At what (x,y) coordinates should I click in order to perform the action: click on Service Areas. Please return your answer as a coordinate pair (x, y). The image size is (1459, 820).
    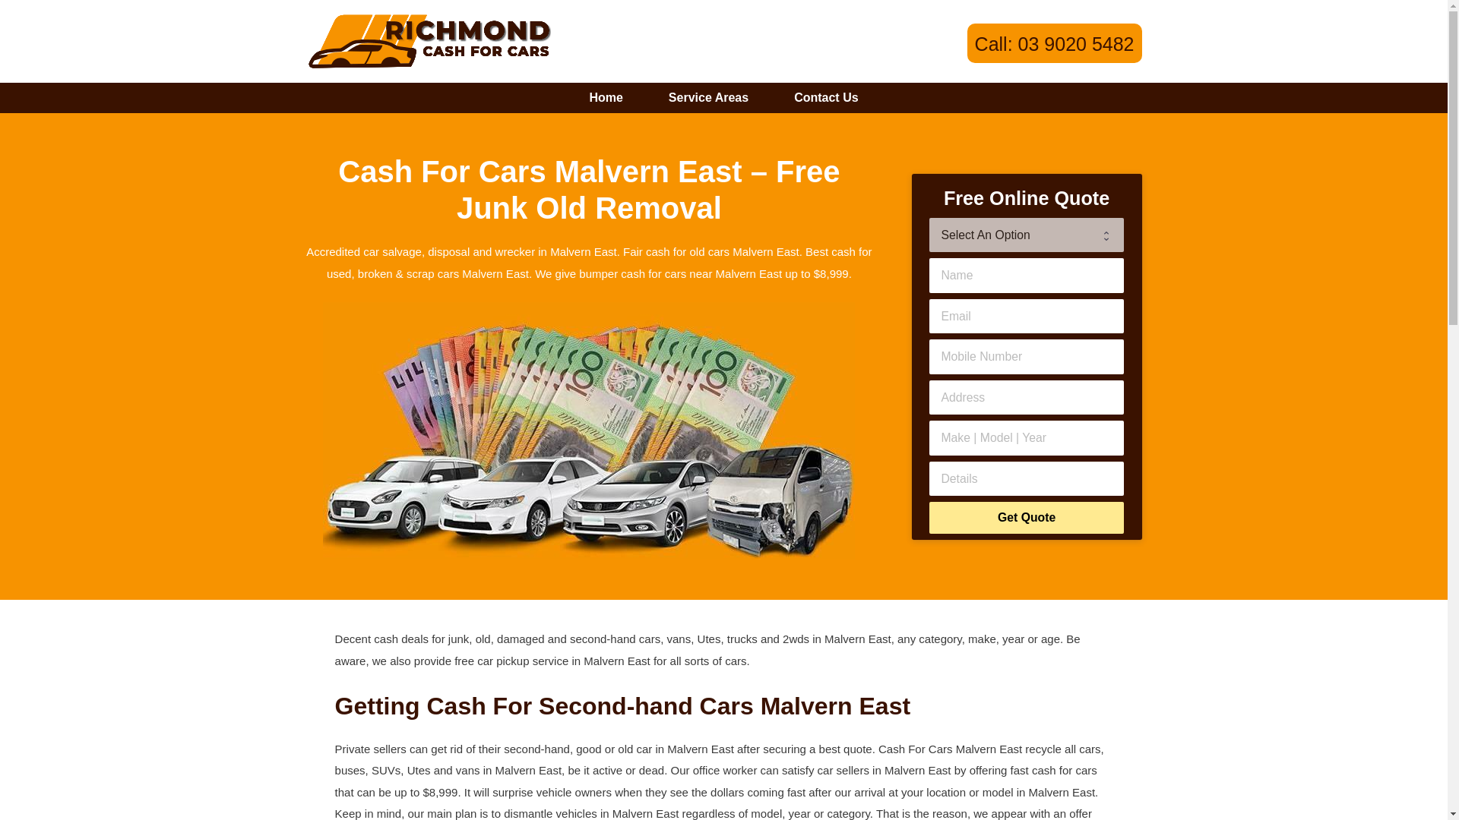
    Looking at the image, I should click on (708, 98).